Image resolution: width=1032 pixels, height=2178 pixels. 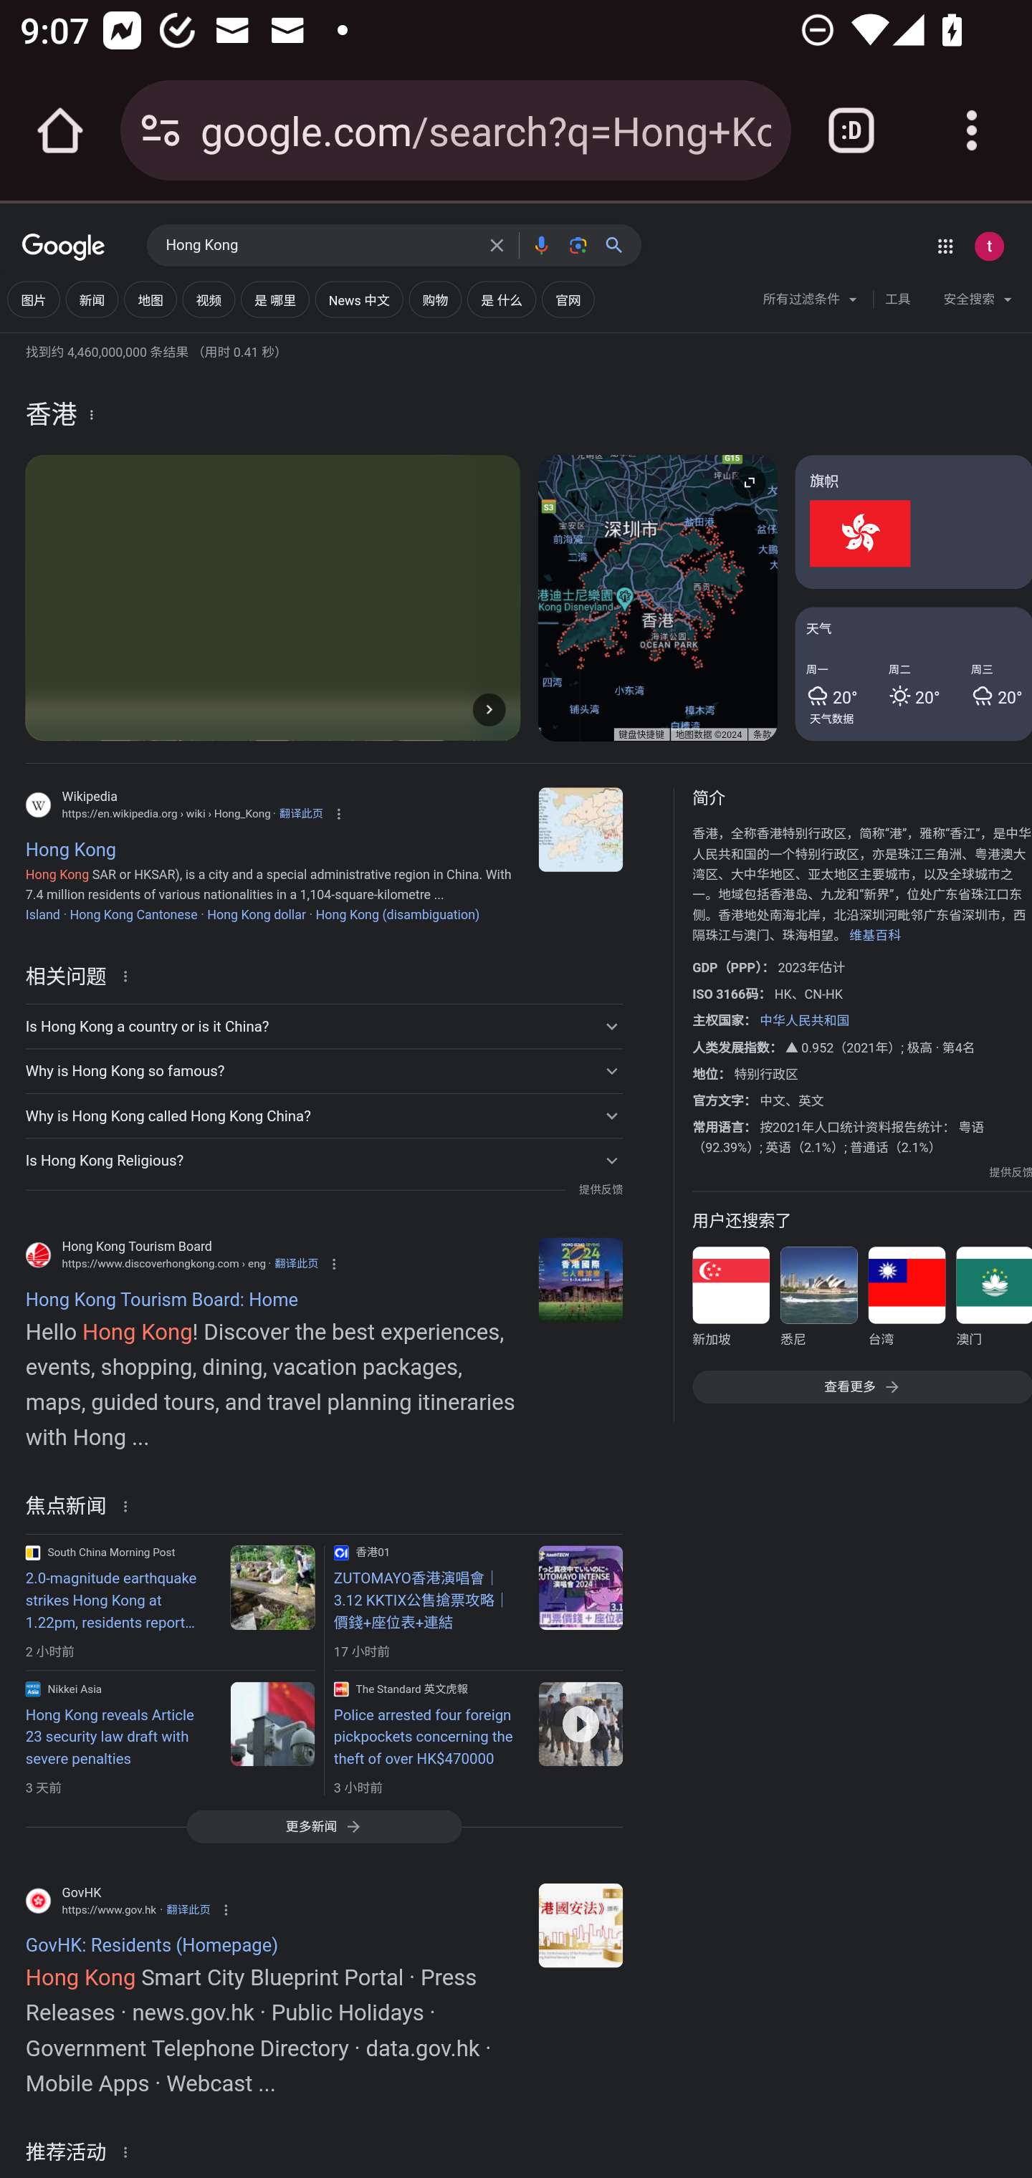 What do you see at coordinates (359, 299) in the screenshot?
I see `添加“News 中文” News 中文` at bounding box center [359, 299].